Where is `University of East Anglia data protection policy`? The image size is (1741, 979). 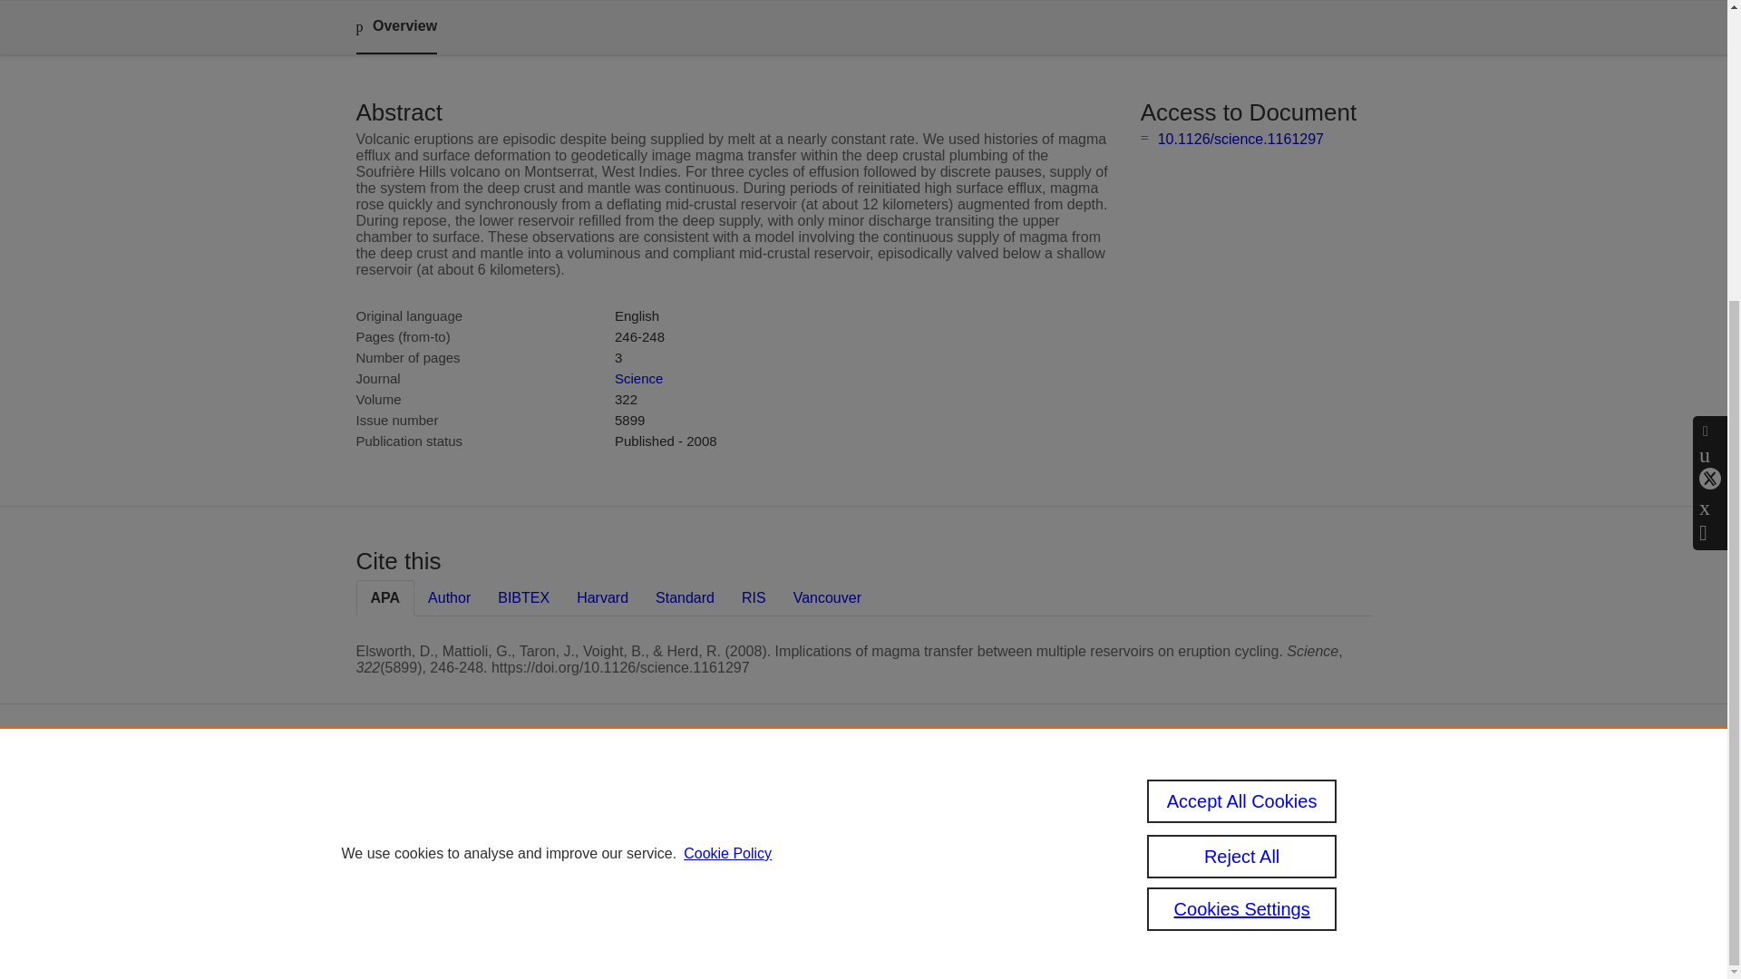
University of East Anglia data protection policy is located at coordinates (1229, 808).